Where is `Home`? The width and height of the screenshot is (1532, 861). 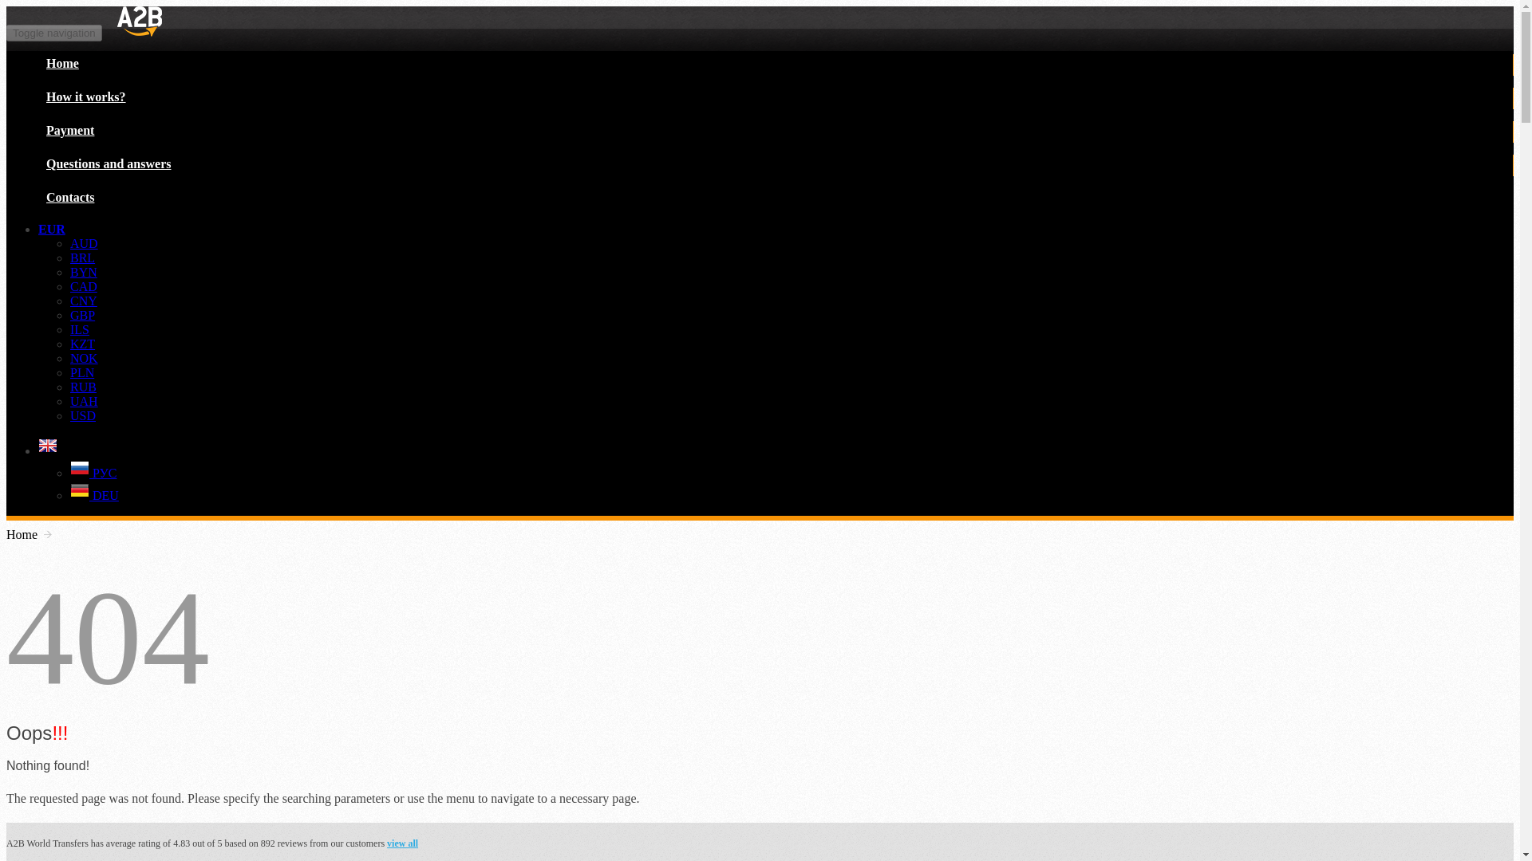 Home is located at coordinates (62, 63).